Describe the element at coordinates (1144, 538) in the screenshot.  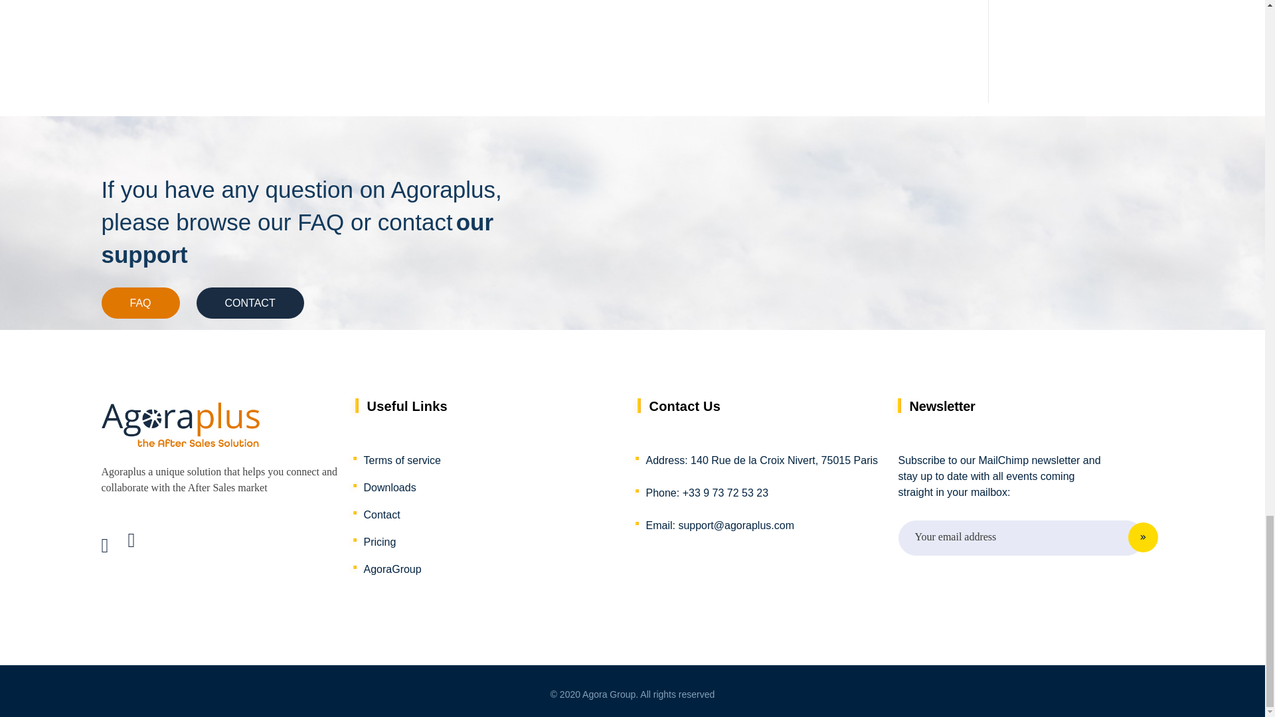
I see `Envoyer` at that location.